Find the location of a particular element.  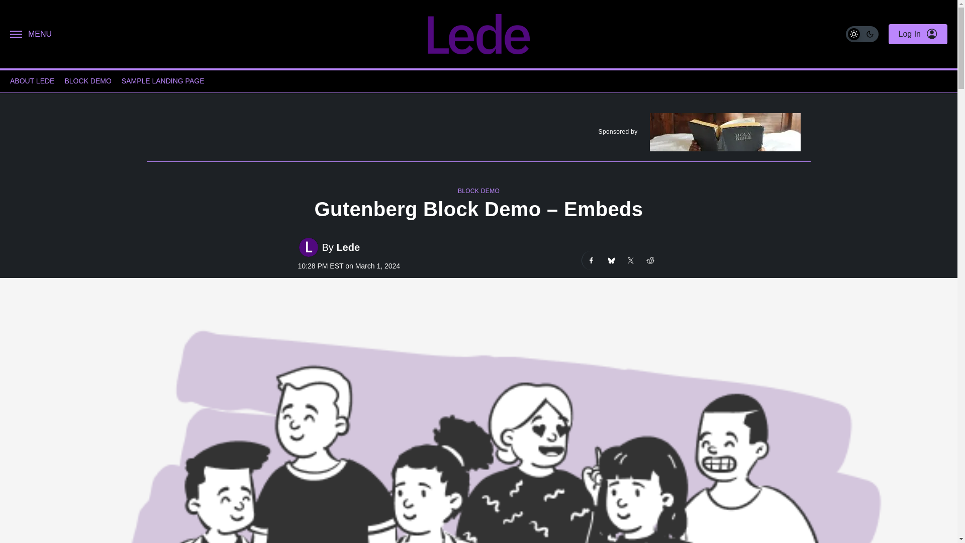

Share on Facebook is located at coordinates (591, 260).